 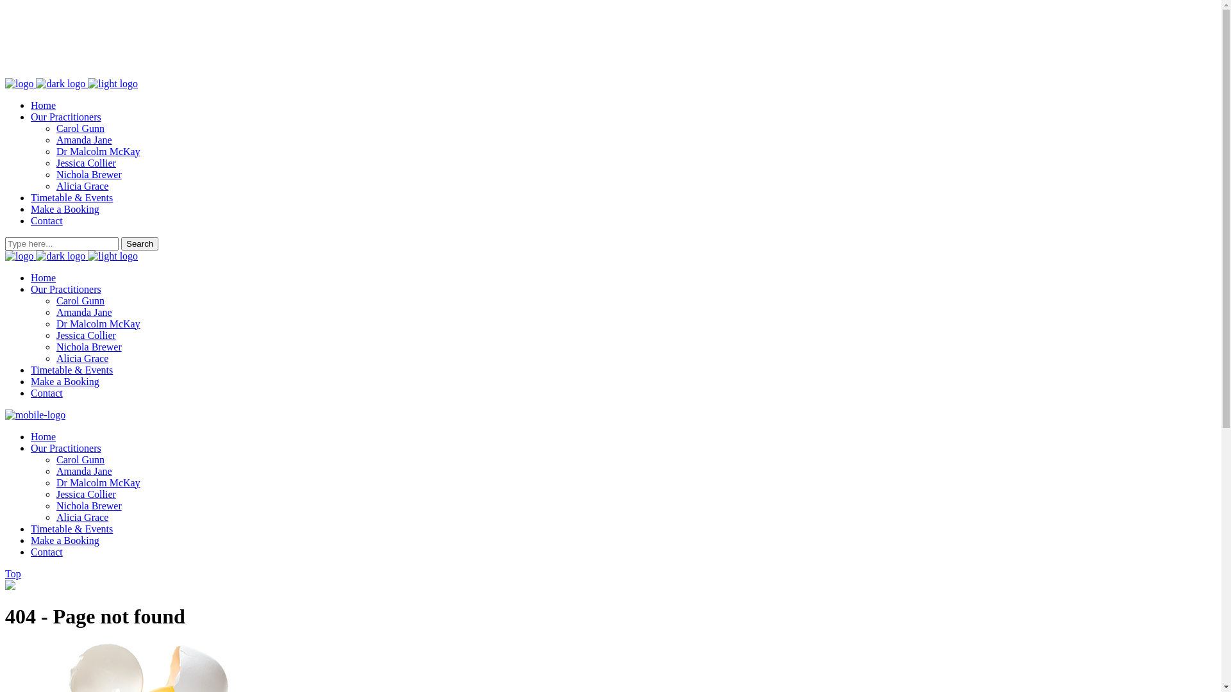 I want to click on 0415 919 521, so click(x=46, y=35).